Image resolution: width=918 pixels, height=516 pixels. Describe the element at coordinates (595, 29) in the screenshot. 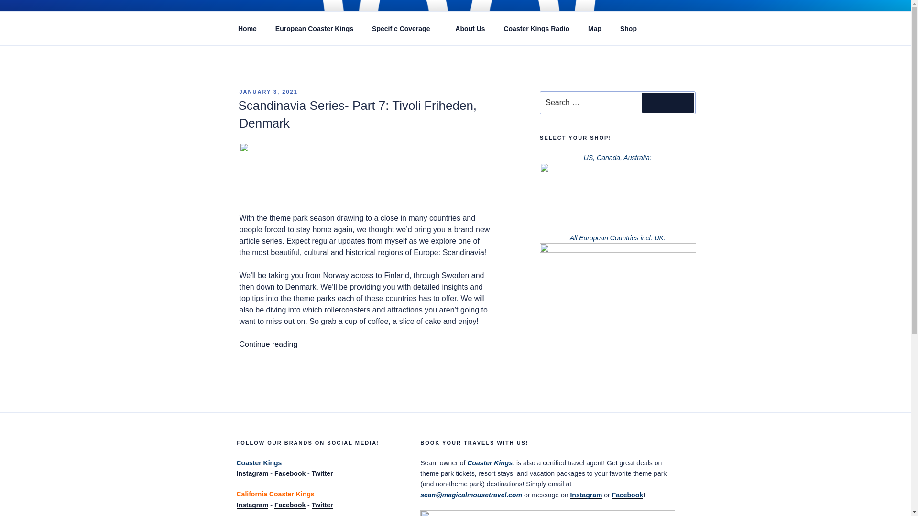

I see `Map` at that location.